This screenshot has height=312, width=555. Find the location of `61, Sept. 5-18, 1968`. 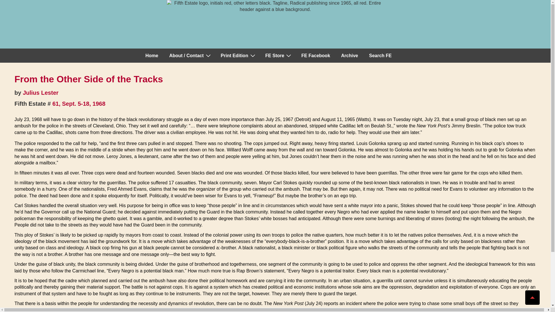

61, Sept. 5-18, 1968 is located at coordinates (79, 103).